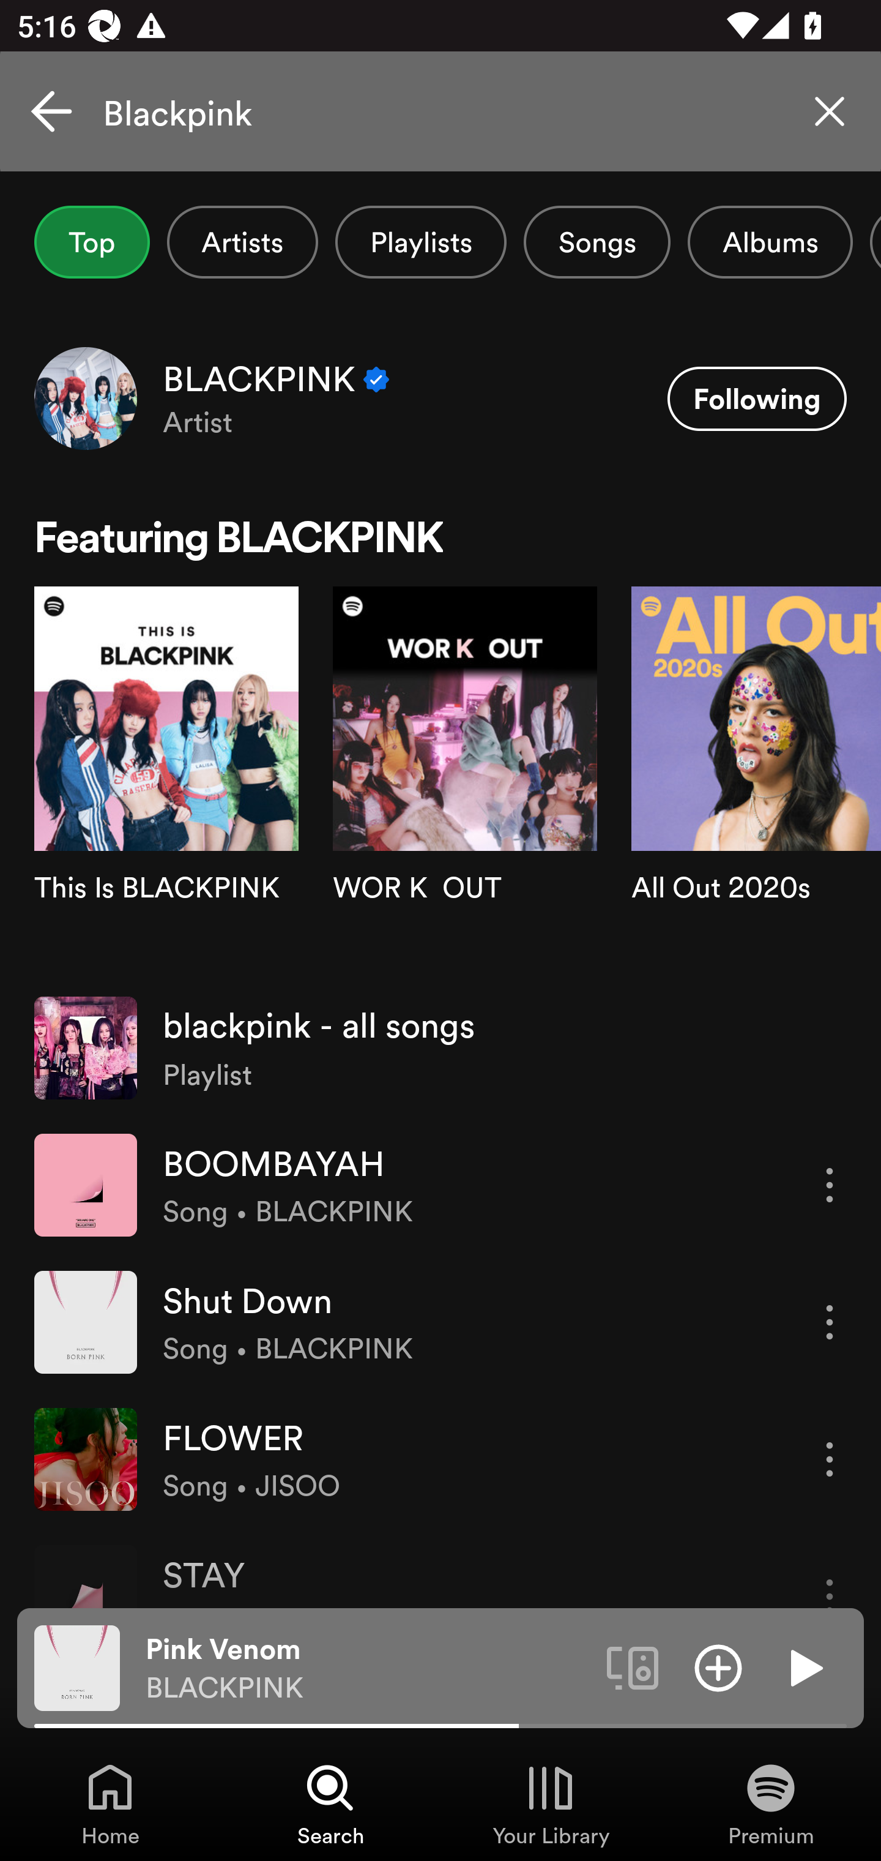 The width and height of the screenshot is (881, 1861). What do you see at coordinates (804, 1667) in the screenshot?
I see `Play` at bounding box center [804, 1667].